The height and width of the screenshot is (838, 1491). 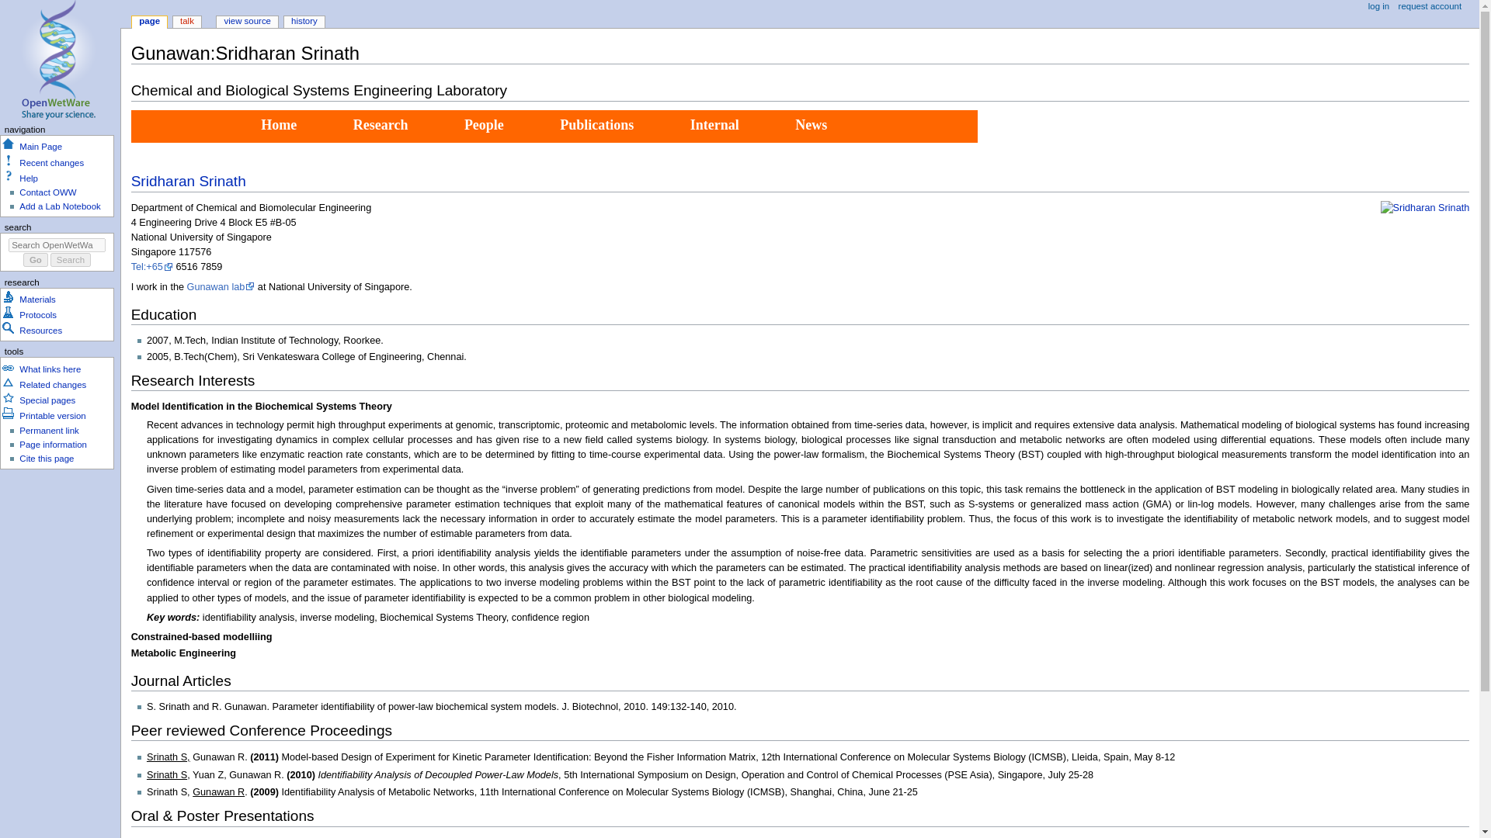 I want to click on Sridharan Srinath, so click(x=1425, y=208).